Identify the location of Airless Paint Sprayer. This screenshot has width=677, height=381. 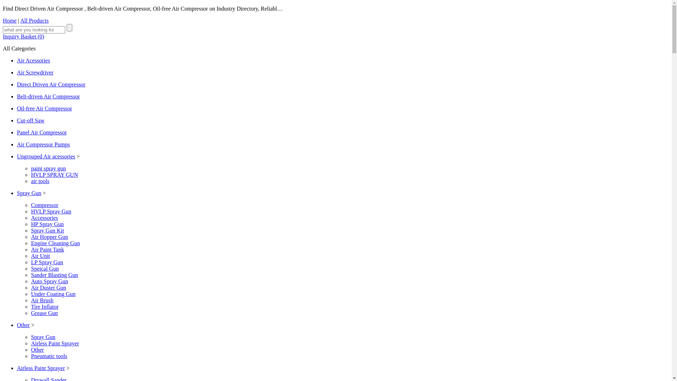
(41, 368).